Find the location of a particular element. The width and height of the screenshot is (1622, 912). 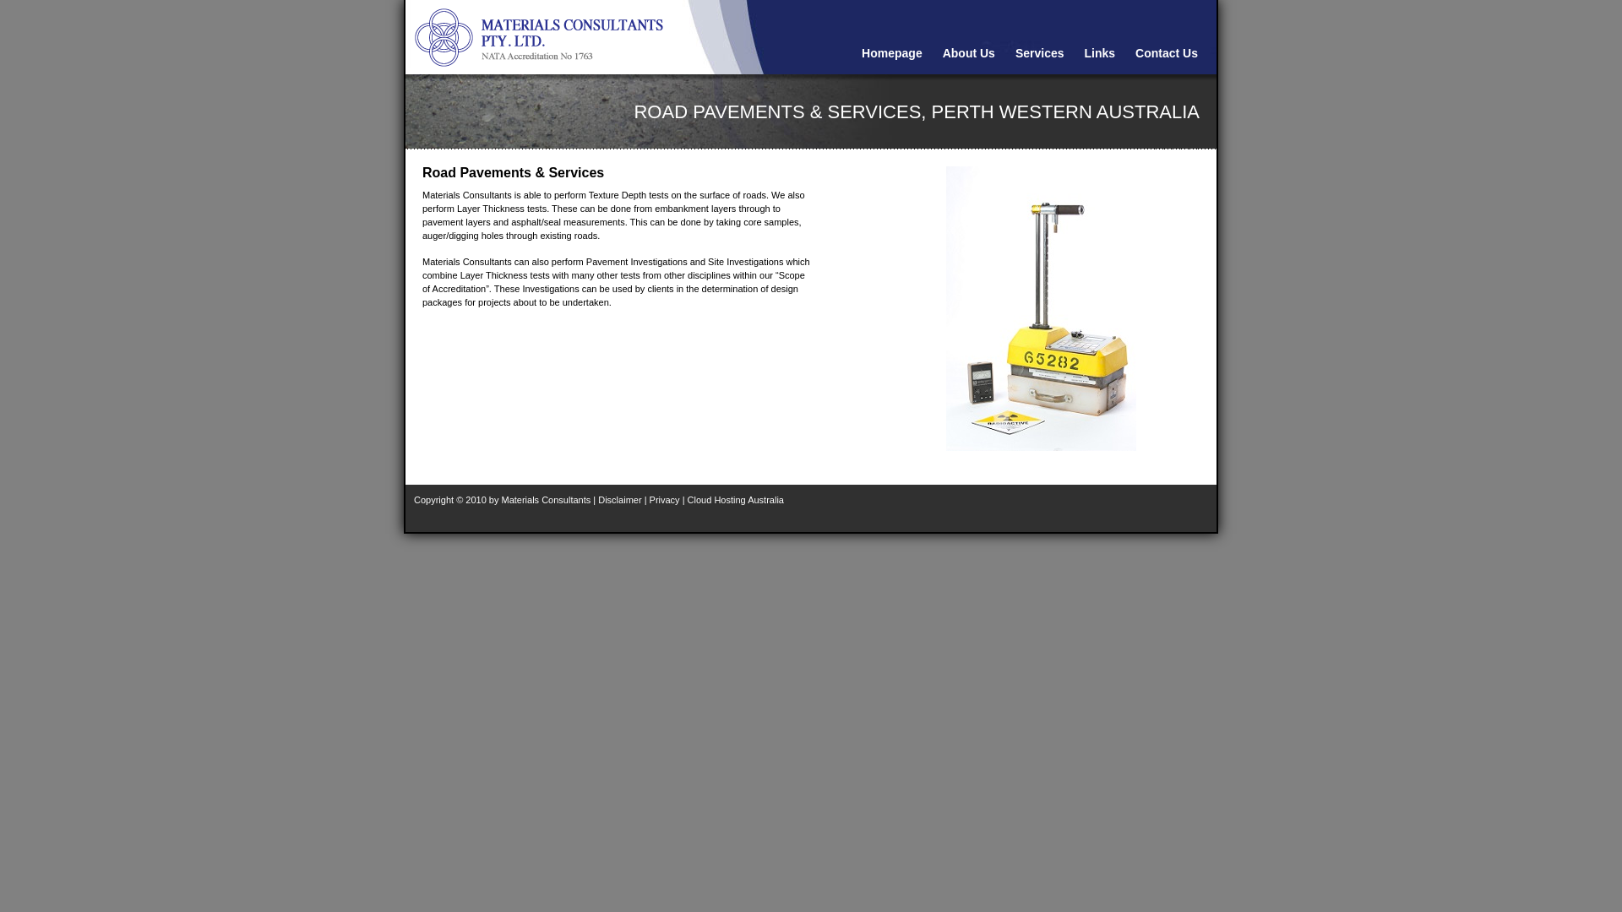

Links is located at coordinates (1100, 53).